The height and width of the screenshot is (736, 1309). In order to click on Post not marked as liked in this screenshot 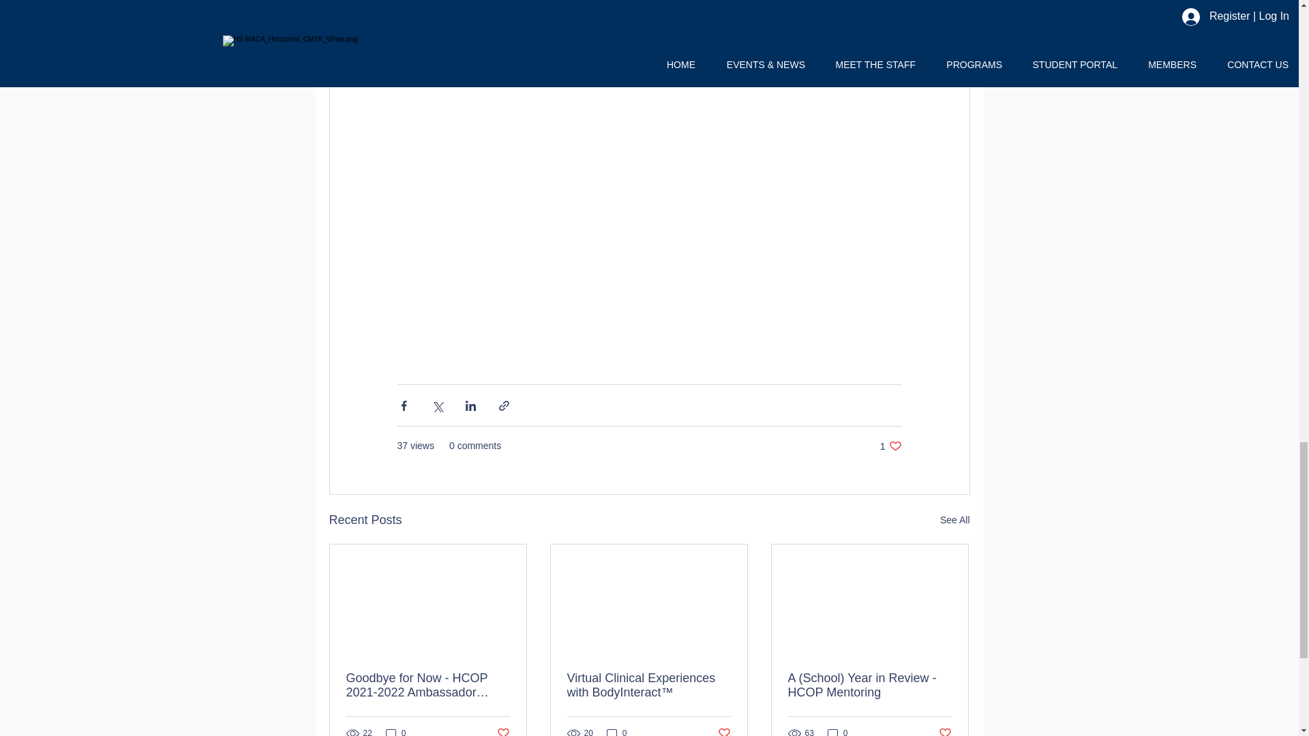, I will do `click(502, 731)`.